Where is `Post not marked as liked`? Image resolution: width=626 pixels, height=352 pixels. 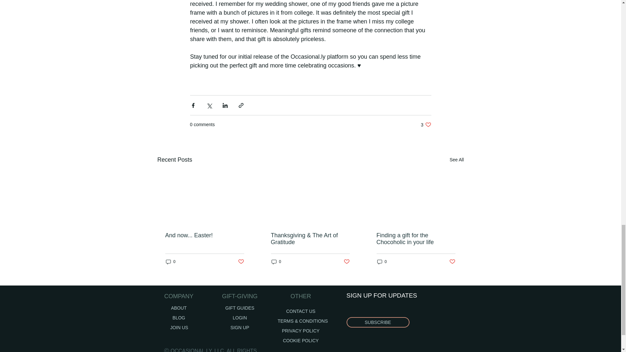 Post not marked as liked is located at coordinates (301, 311).